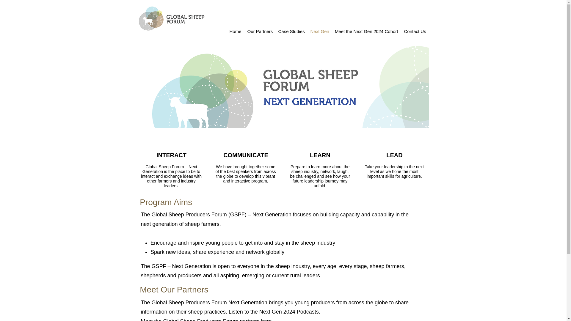  I want to click on Case Studies, so click(291, 32).